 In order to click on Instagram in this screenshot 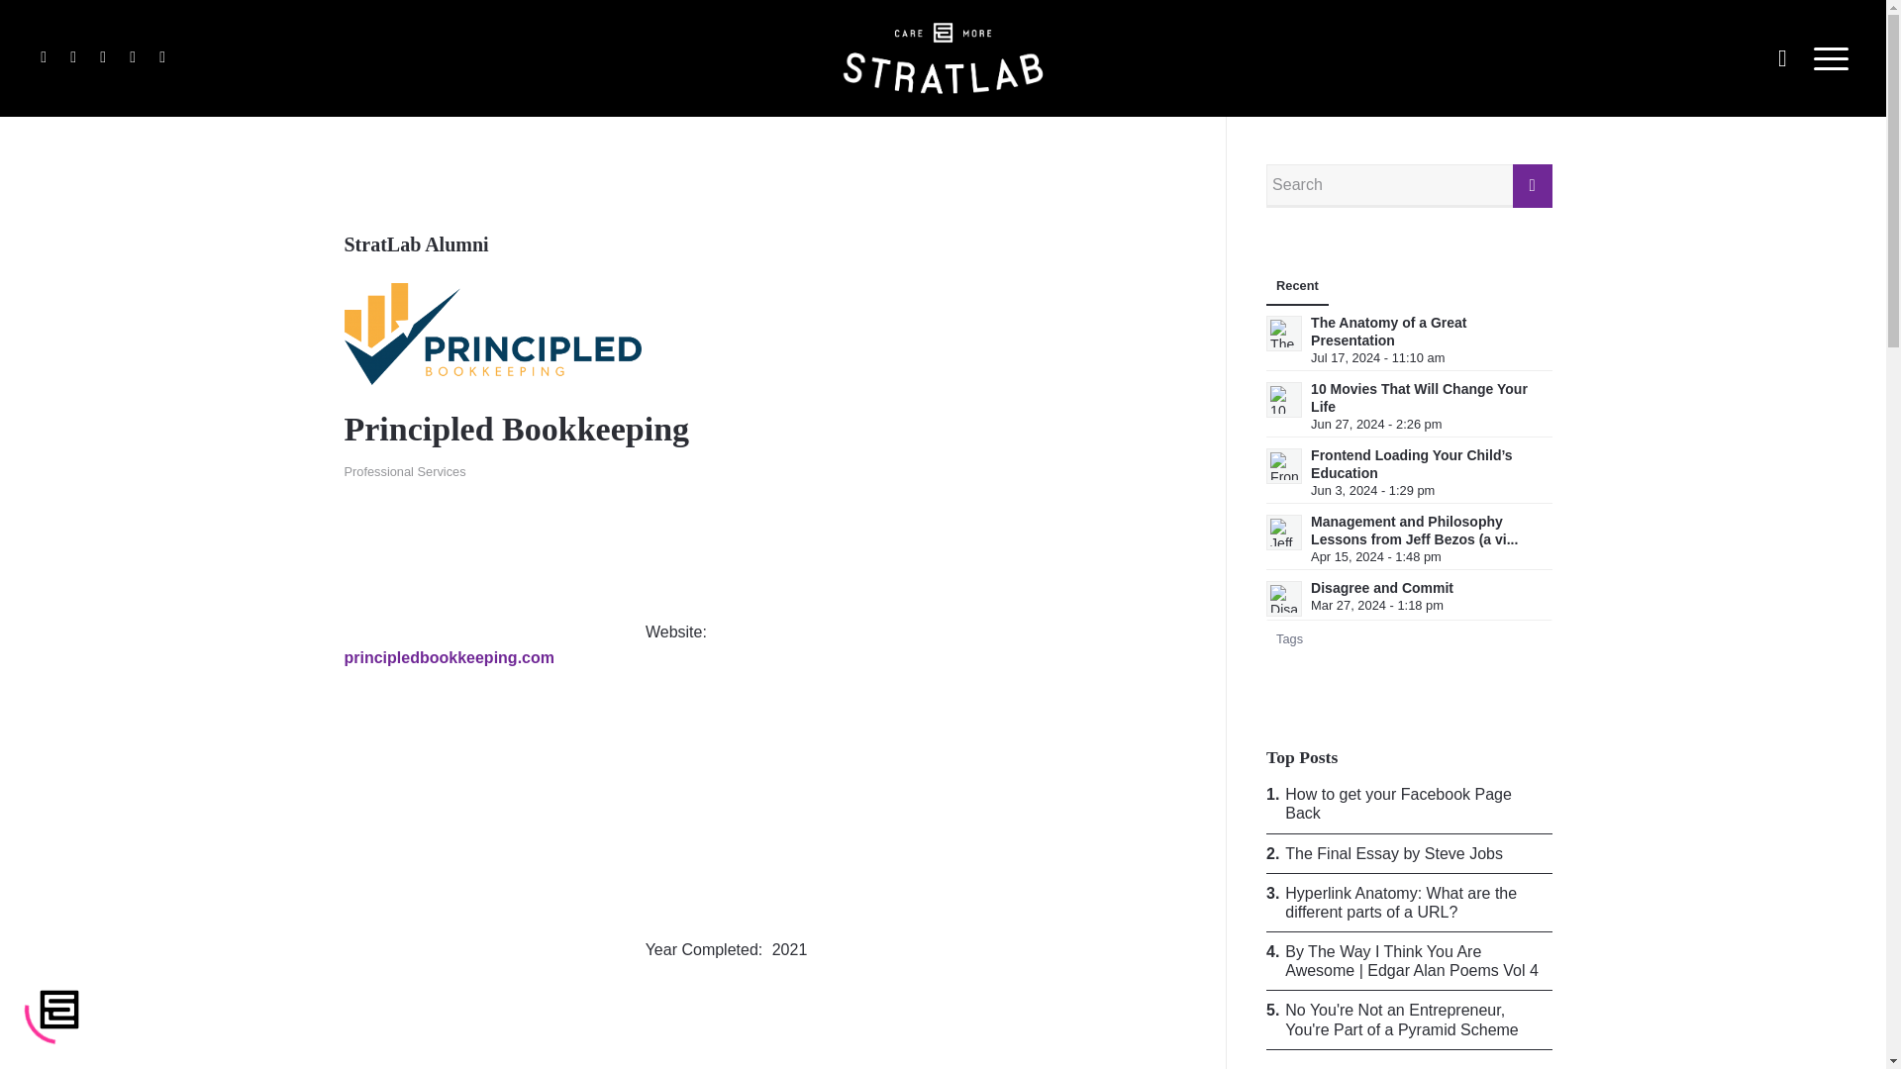, I will do `click(73, 57)`.